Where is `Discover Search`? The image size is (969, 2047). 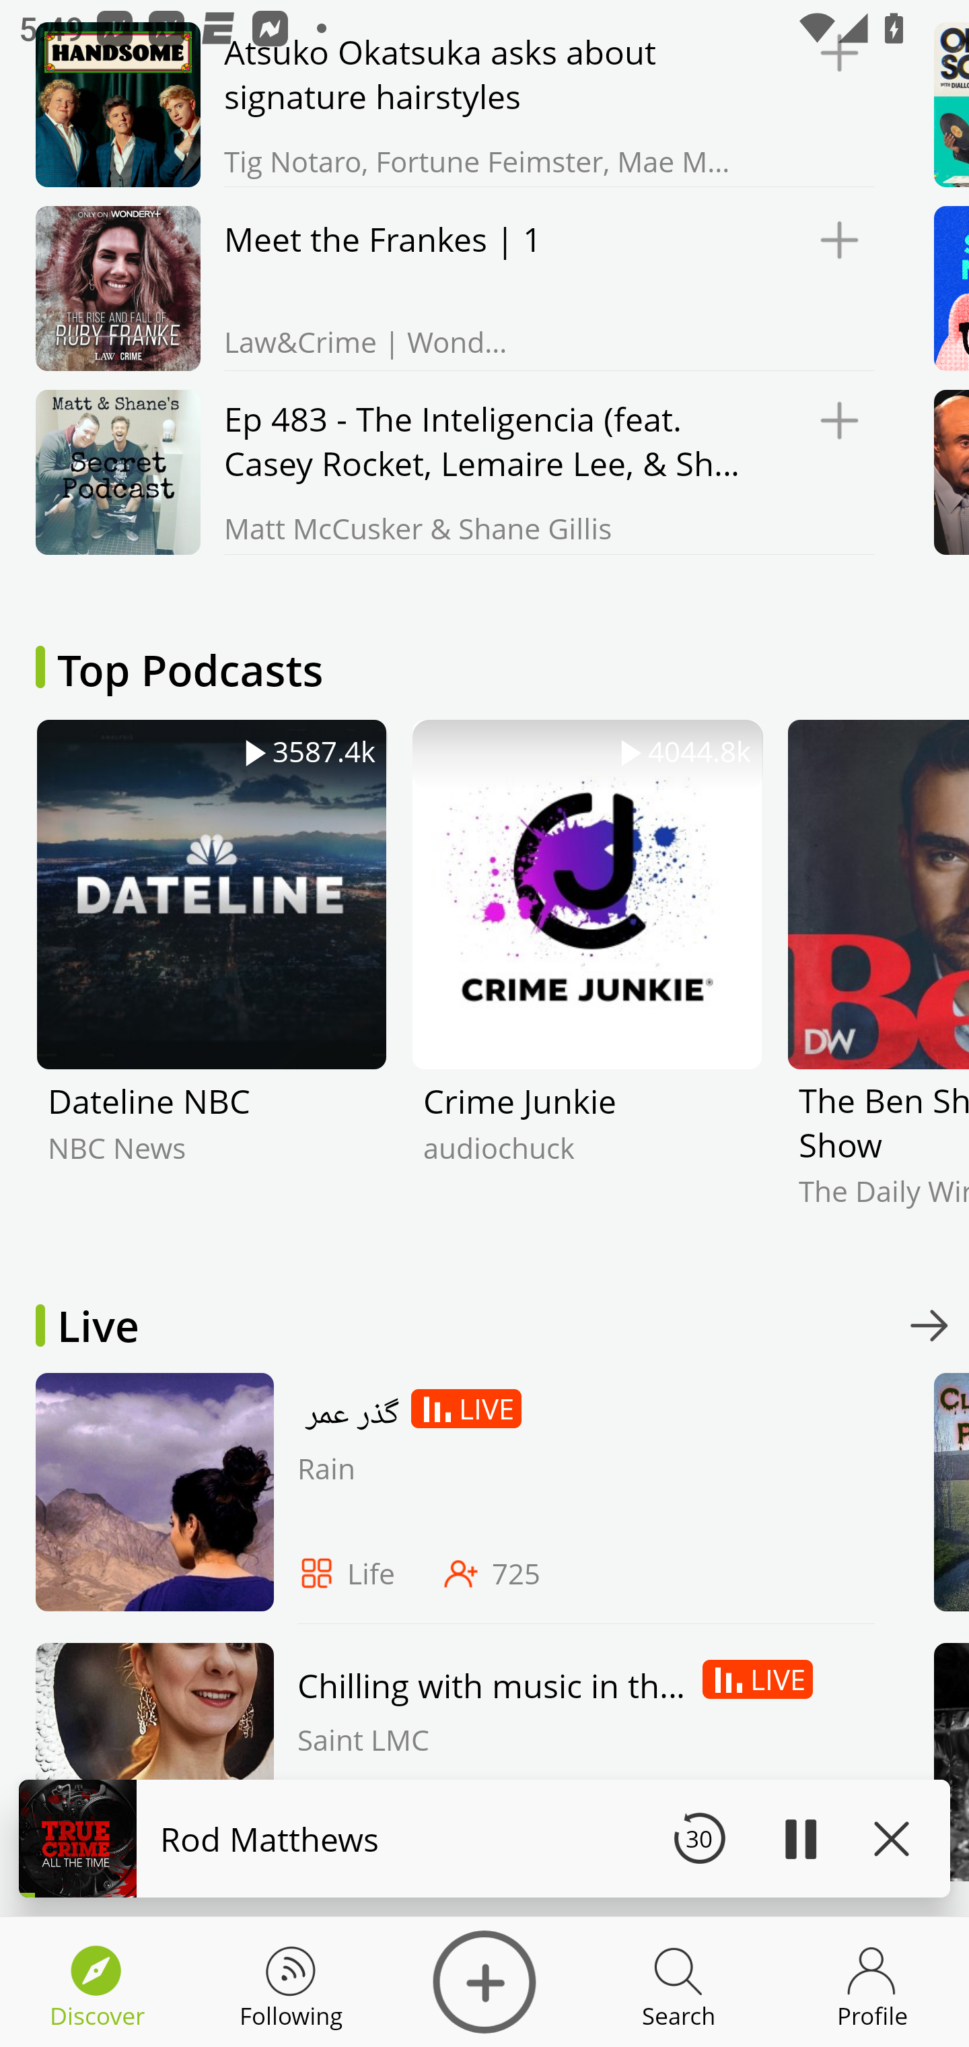 Discover Search is located at coordinates (678, 1982).